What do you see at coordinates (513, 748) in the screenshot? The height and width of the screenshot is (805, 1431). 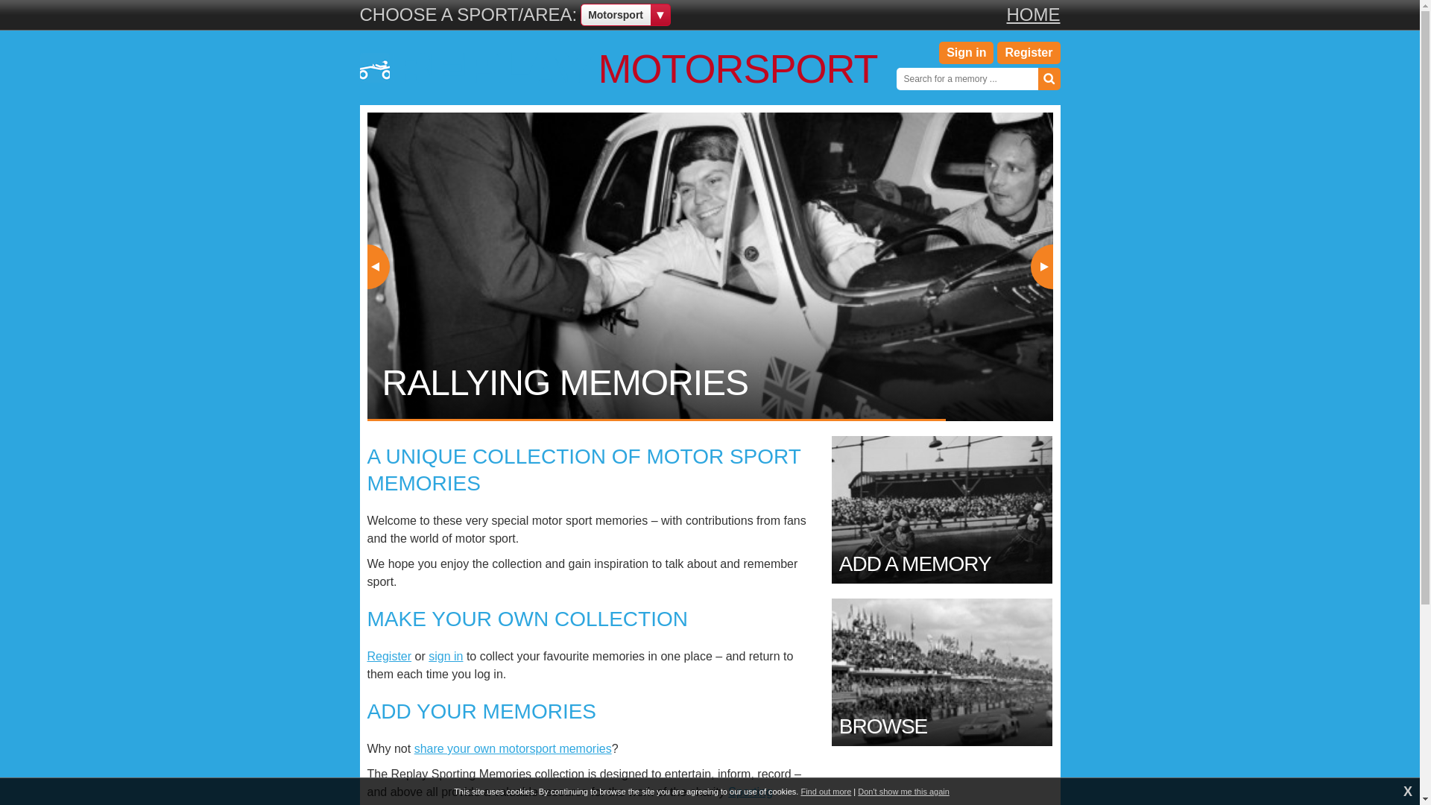 I see `share your own motorsport memories` at bounding box center [513, 748].